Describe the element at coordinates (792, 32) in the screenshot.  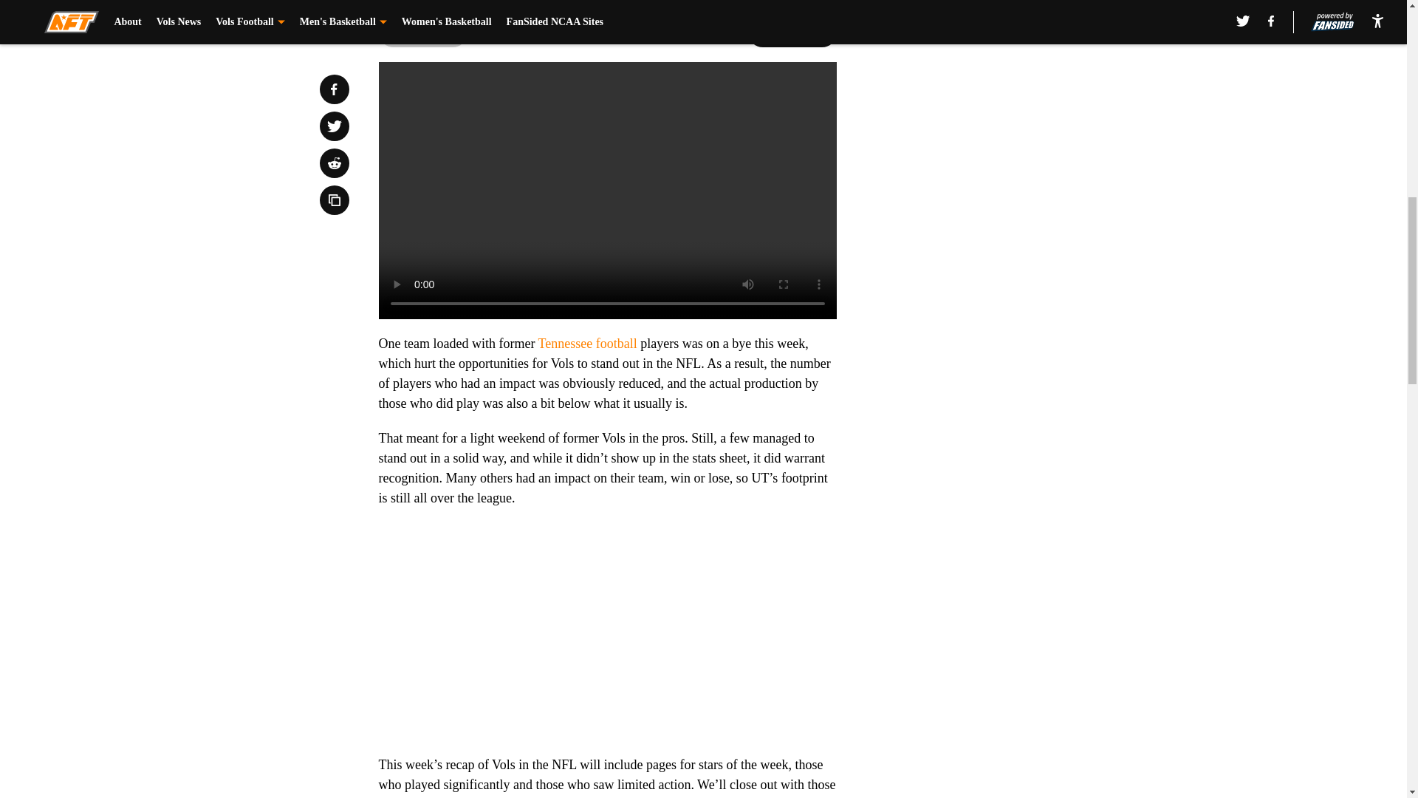
I see `Next` at that location.